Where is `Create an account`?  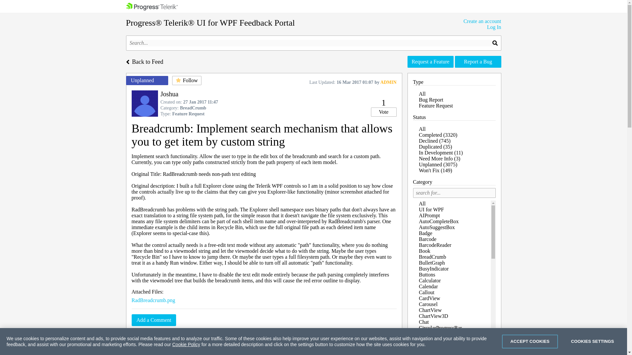 Create an account is located at coordinates (482, 21).